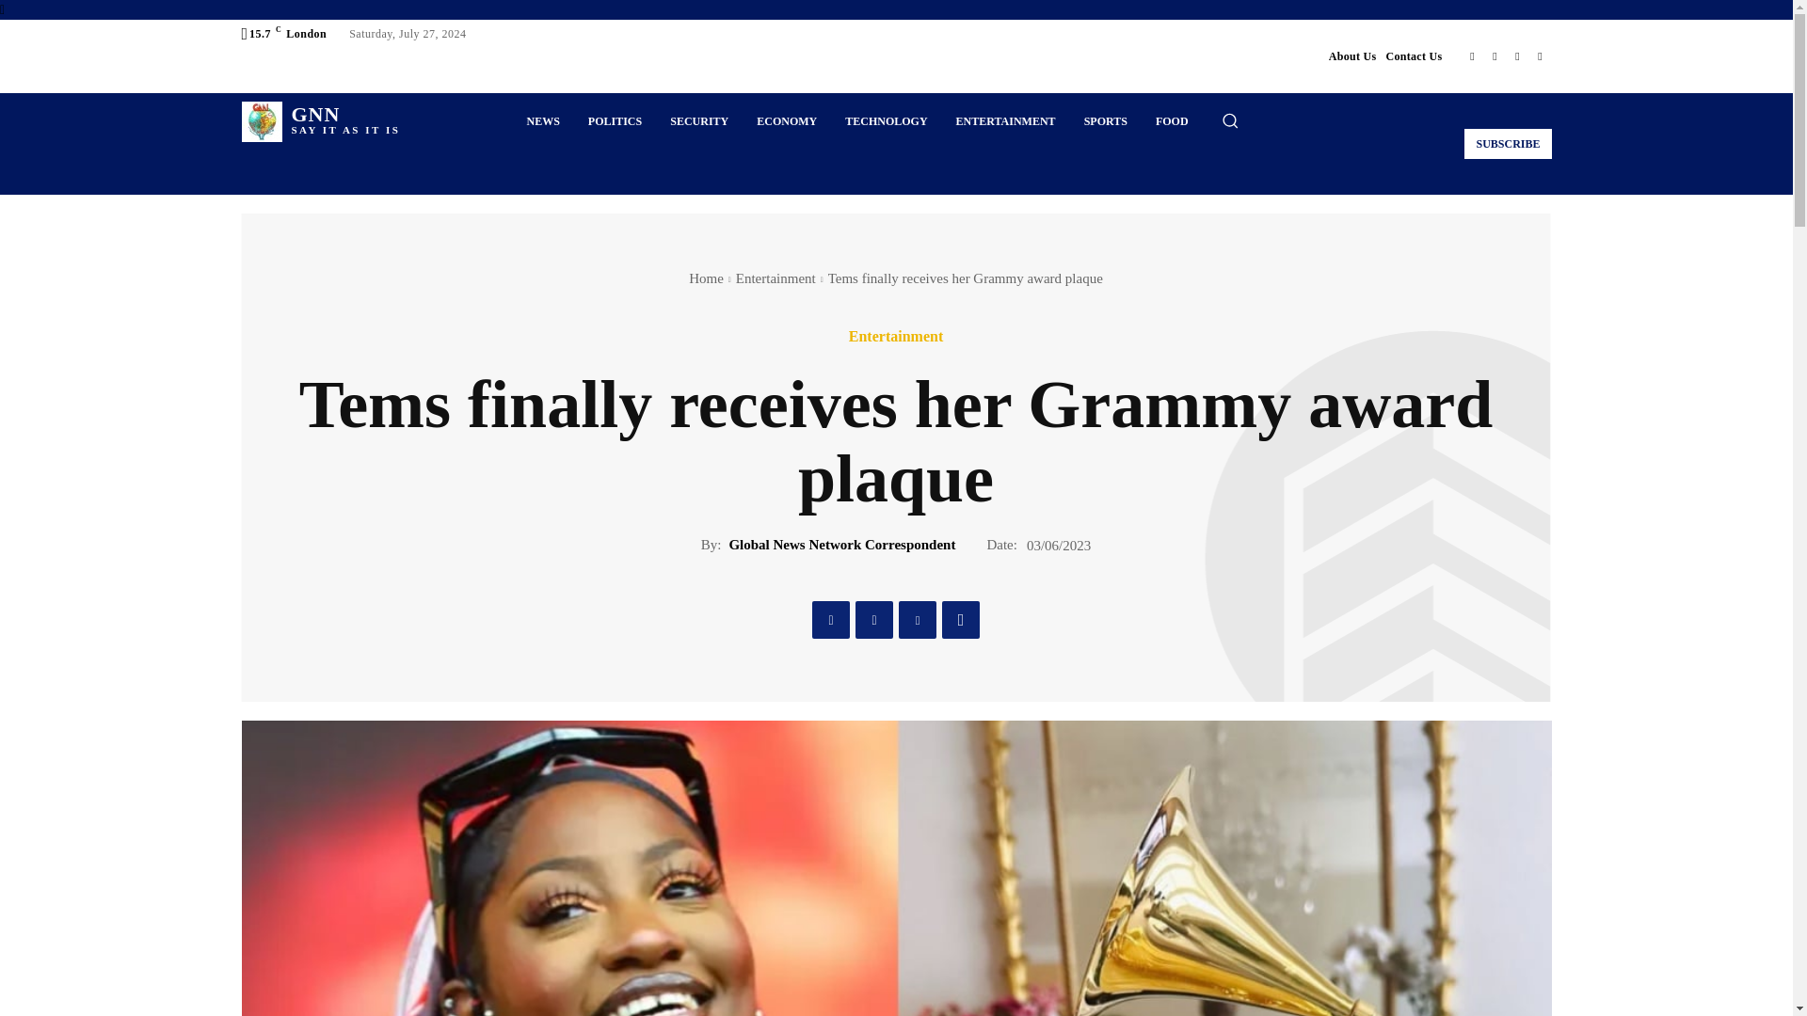  I want to click on SPORTS, so click(1105, 120).